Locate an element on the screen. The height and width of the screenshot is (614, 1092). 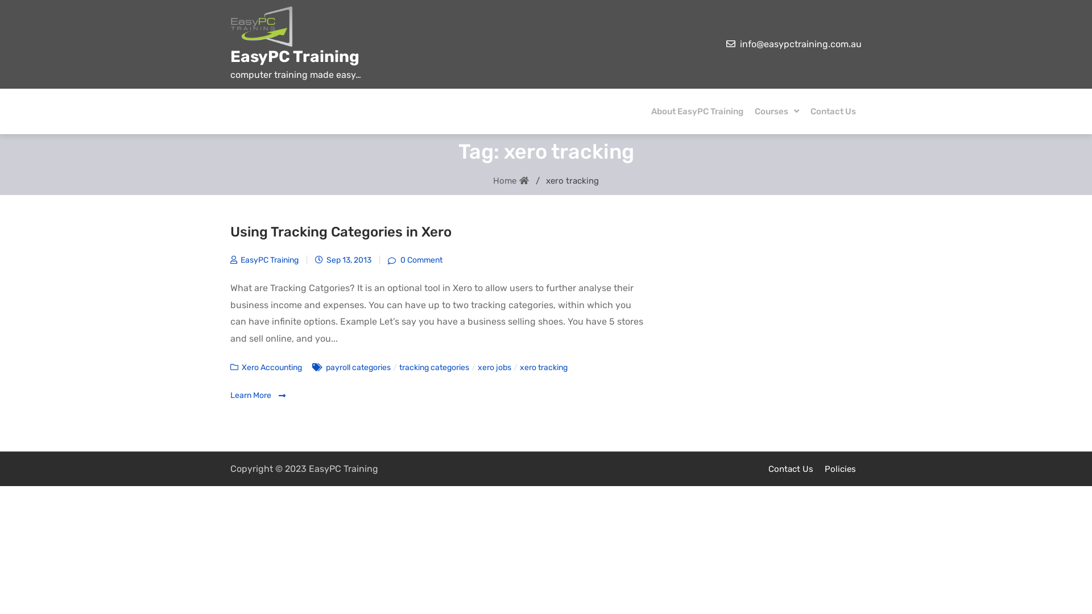
xero jobs is located at coordinates (495, 367).